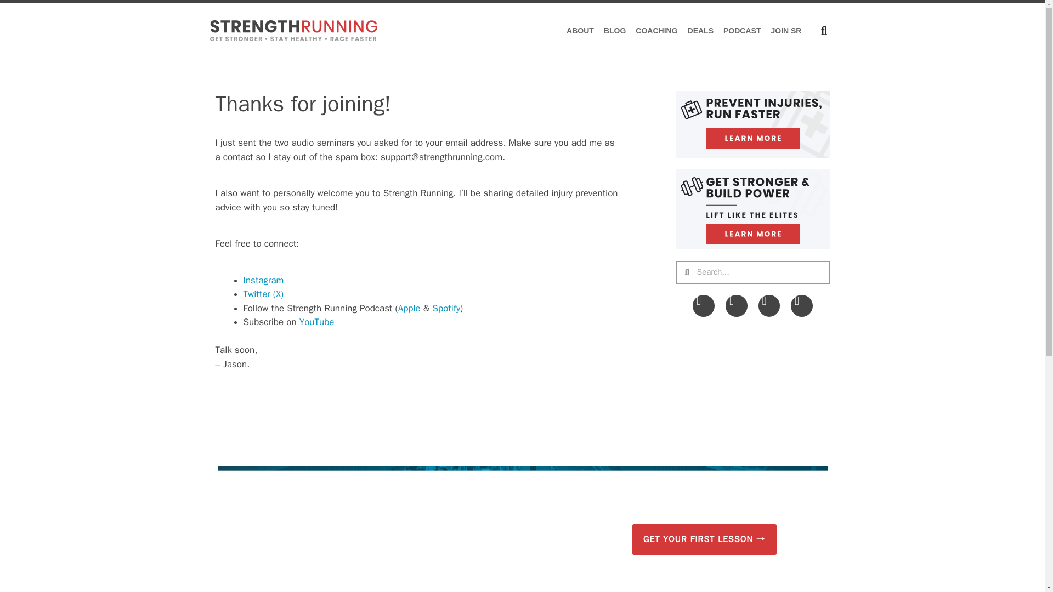 The width and height of the screenshot is (1053, 592). I want to click on Apple, so click(409, 308).